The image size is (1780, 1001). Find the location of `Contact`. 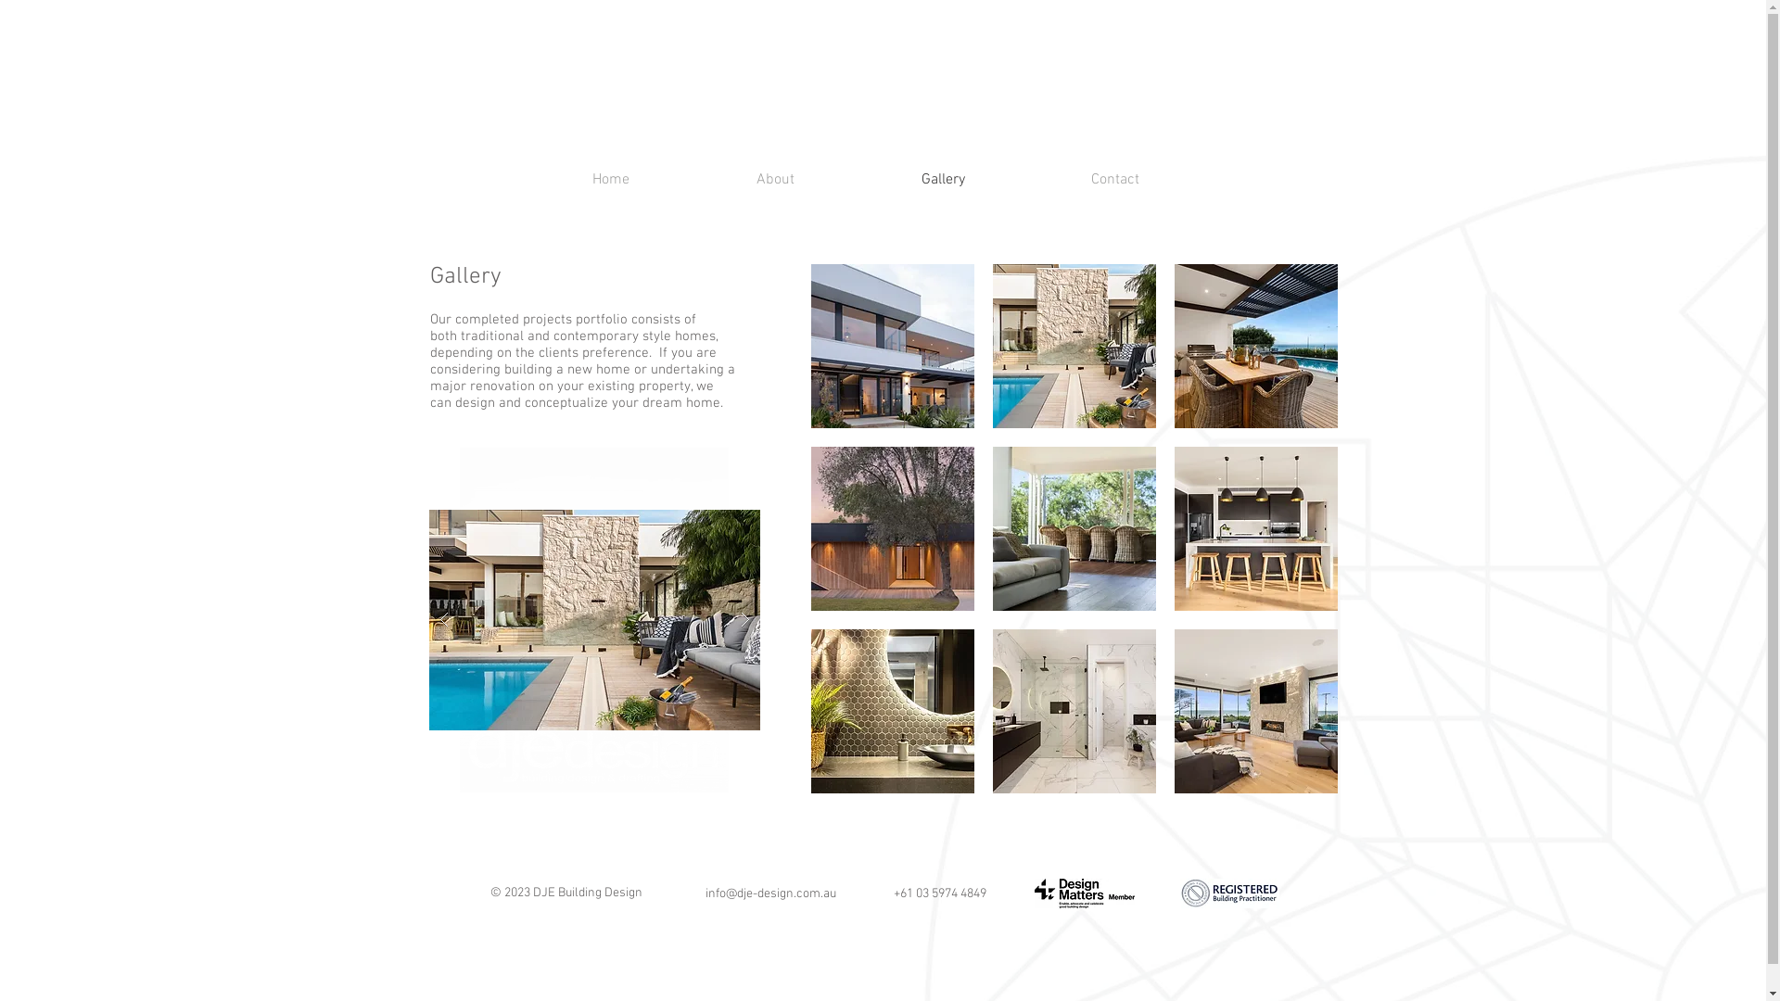

Contact is located at coordinates (1066, 180).